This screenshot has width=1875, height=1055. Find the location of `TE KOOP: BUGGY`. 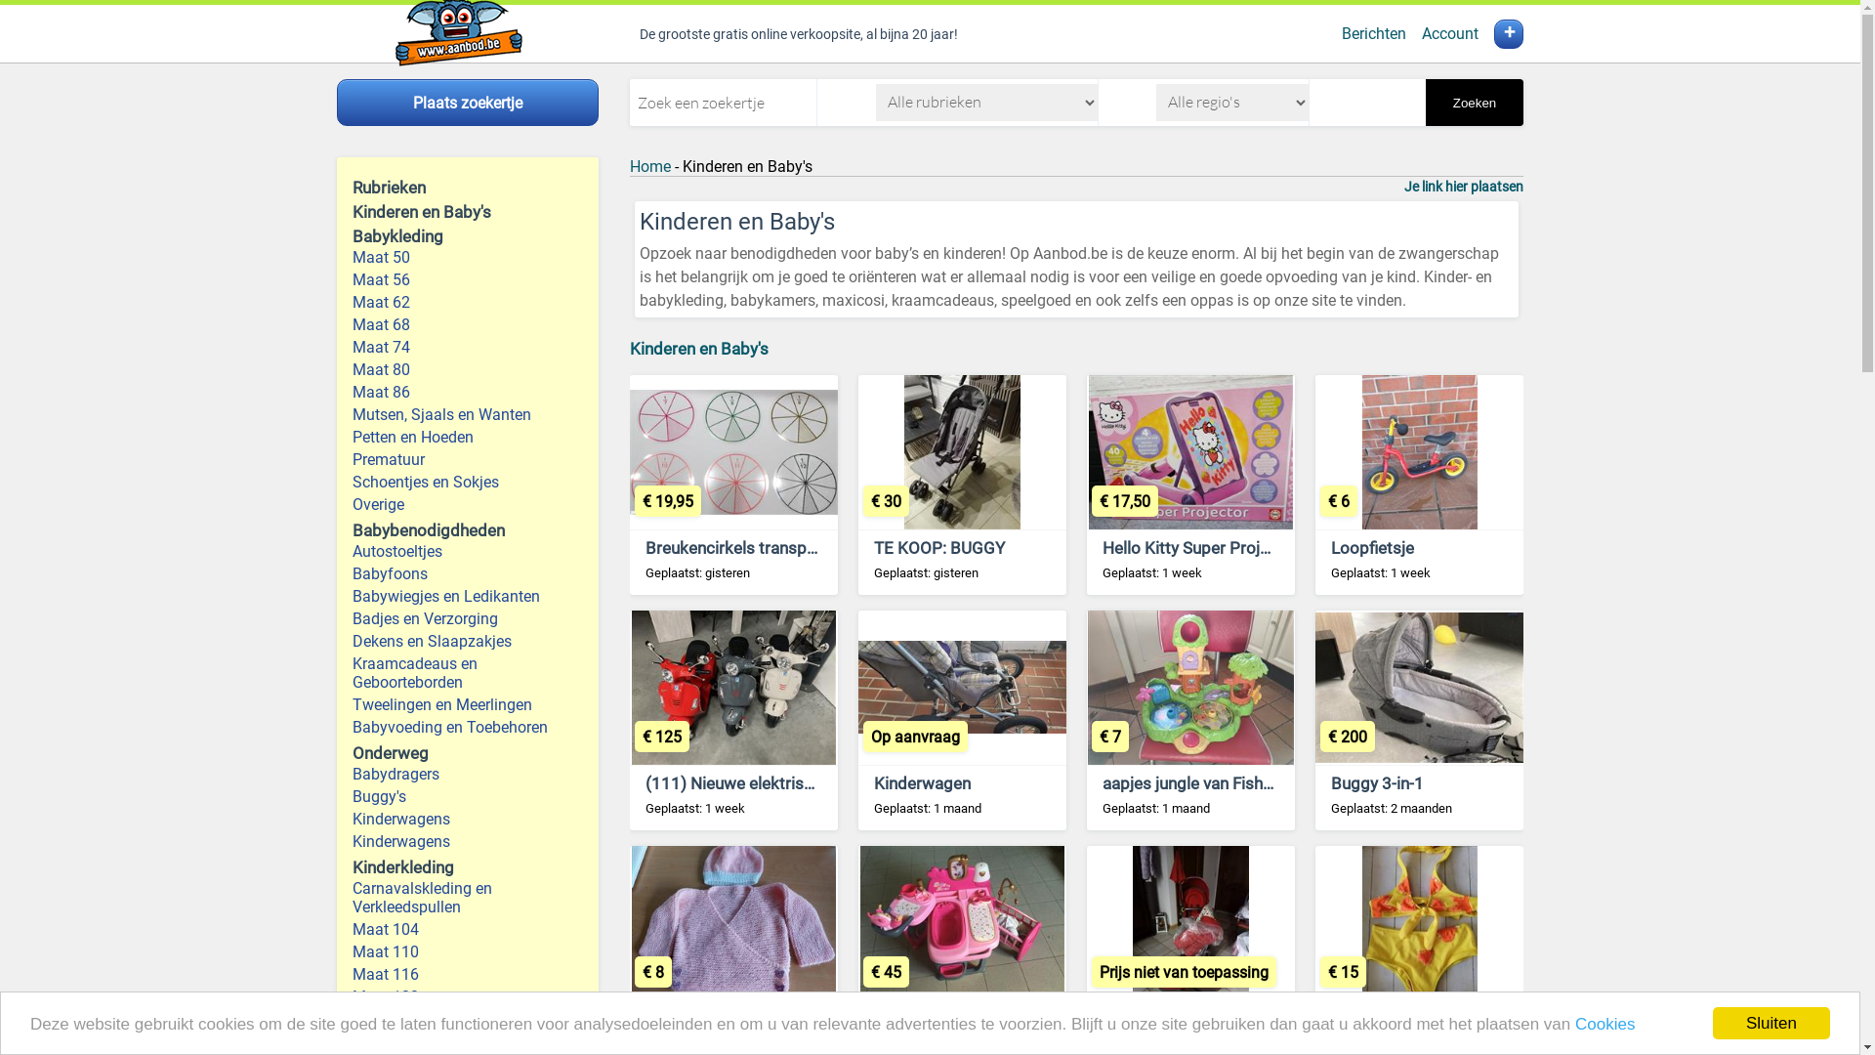

TE KOOP: BUGGY is located at coordinates (939, 547).